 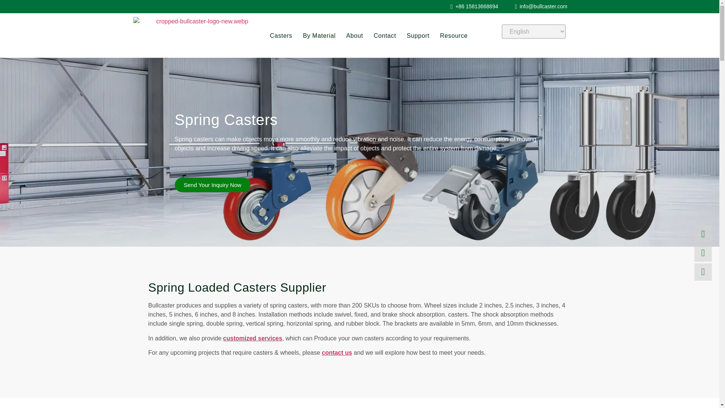 What do you see at coordinates (355, 36) in the screenshot?
I see `About` at bounding box center [355, 36].